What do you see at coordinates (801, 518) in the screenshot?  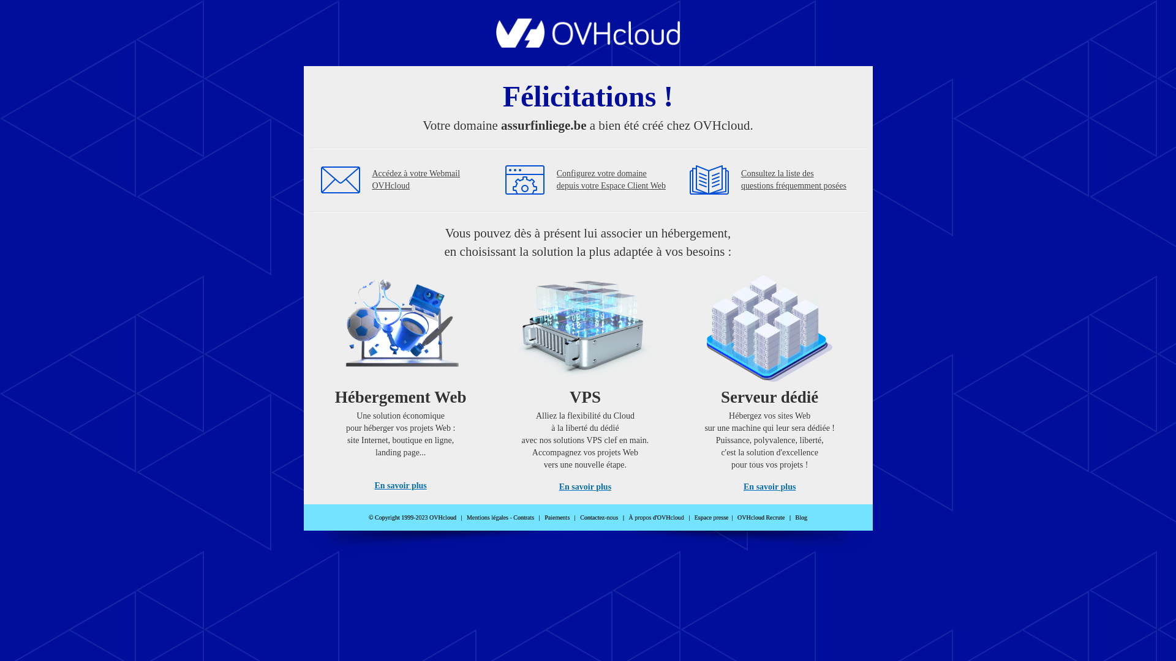 I see `Blog` at bounding box center [801, 518].